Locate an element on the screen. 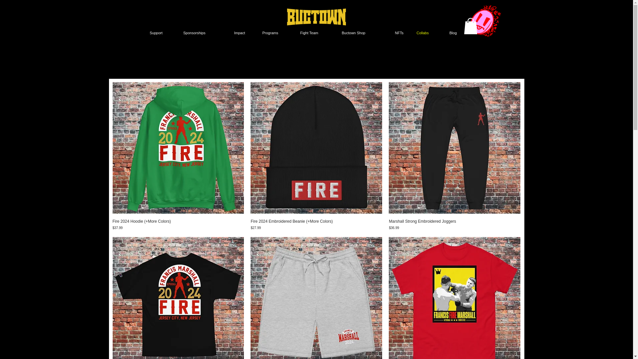 Image resolution: width=638 pixels, height=359 pixels. Blog is located at coordinates (457, 33).